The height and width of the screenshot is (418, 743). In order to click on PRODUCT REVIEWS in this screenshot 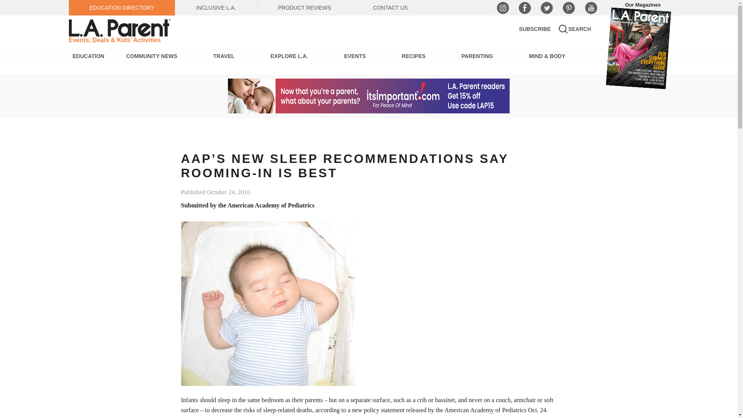, I will do `click(304, 8)`.